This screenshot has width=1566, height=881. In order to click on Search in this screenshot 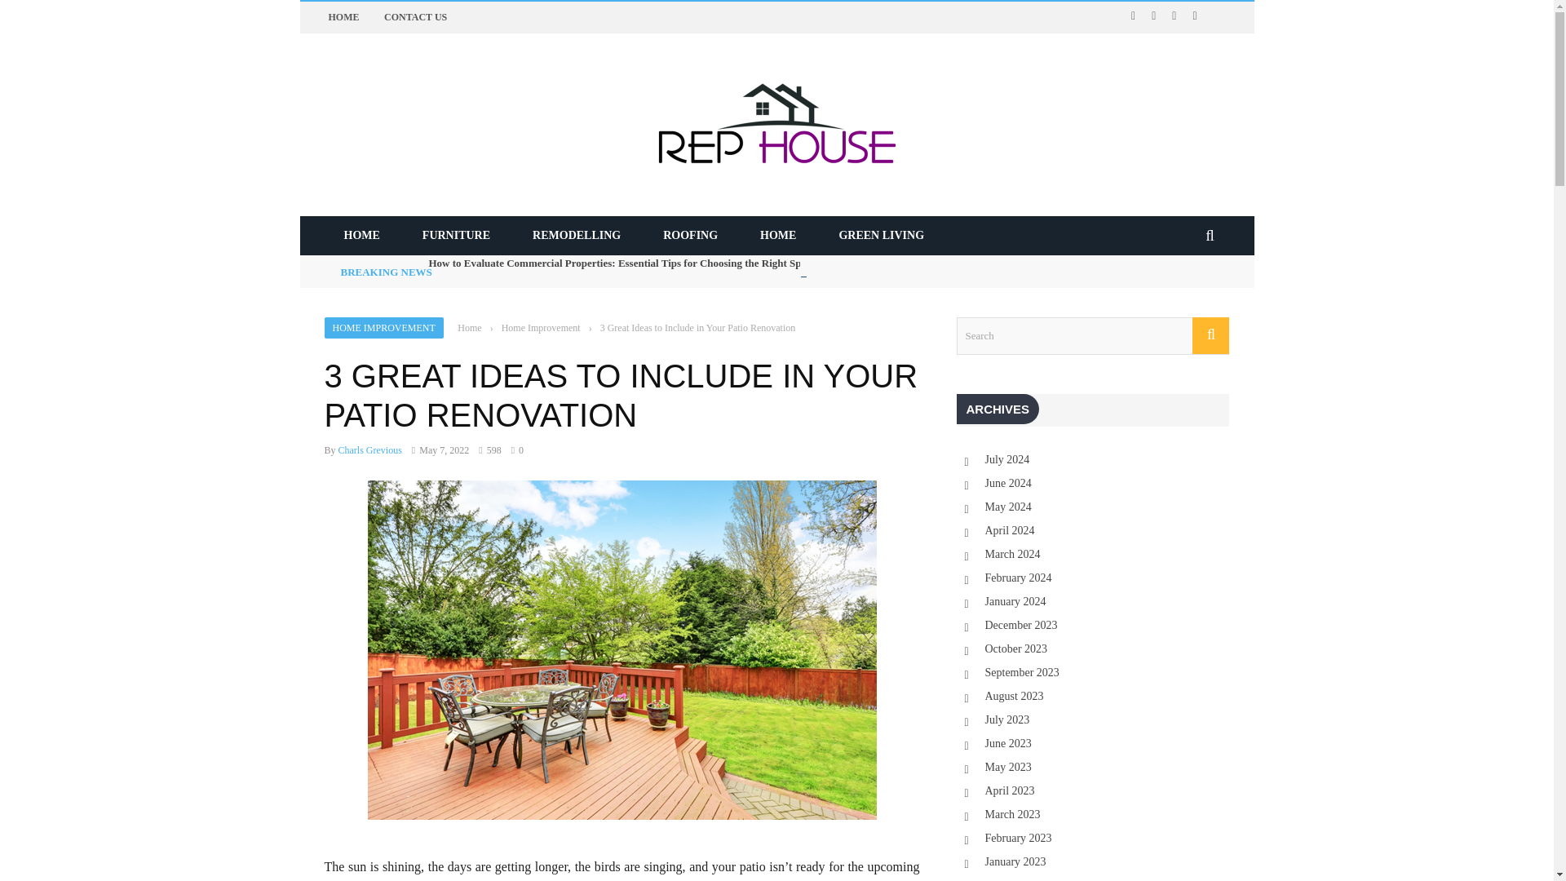, I will do `click(1092, 336)`.